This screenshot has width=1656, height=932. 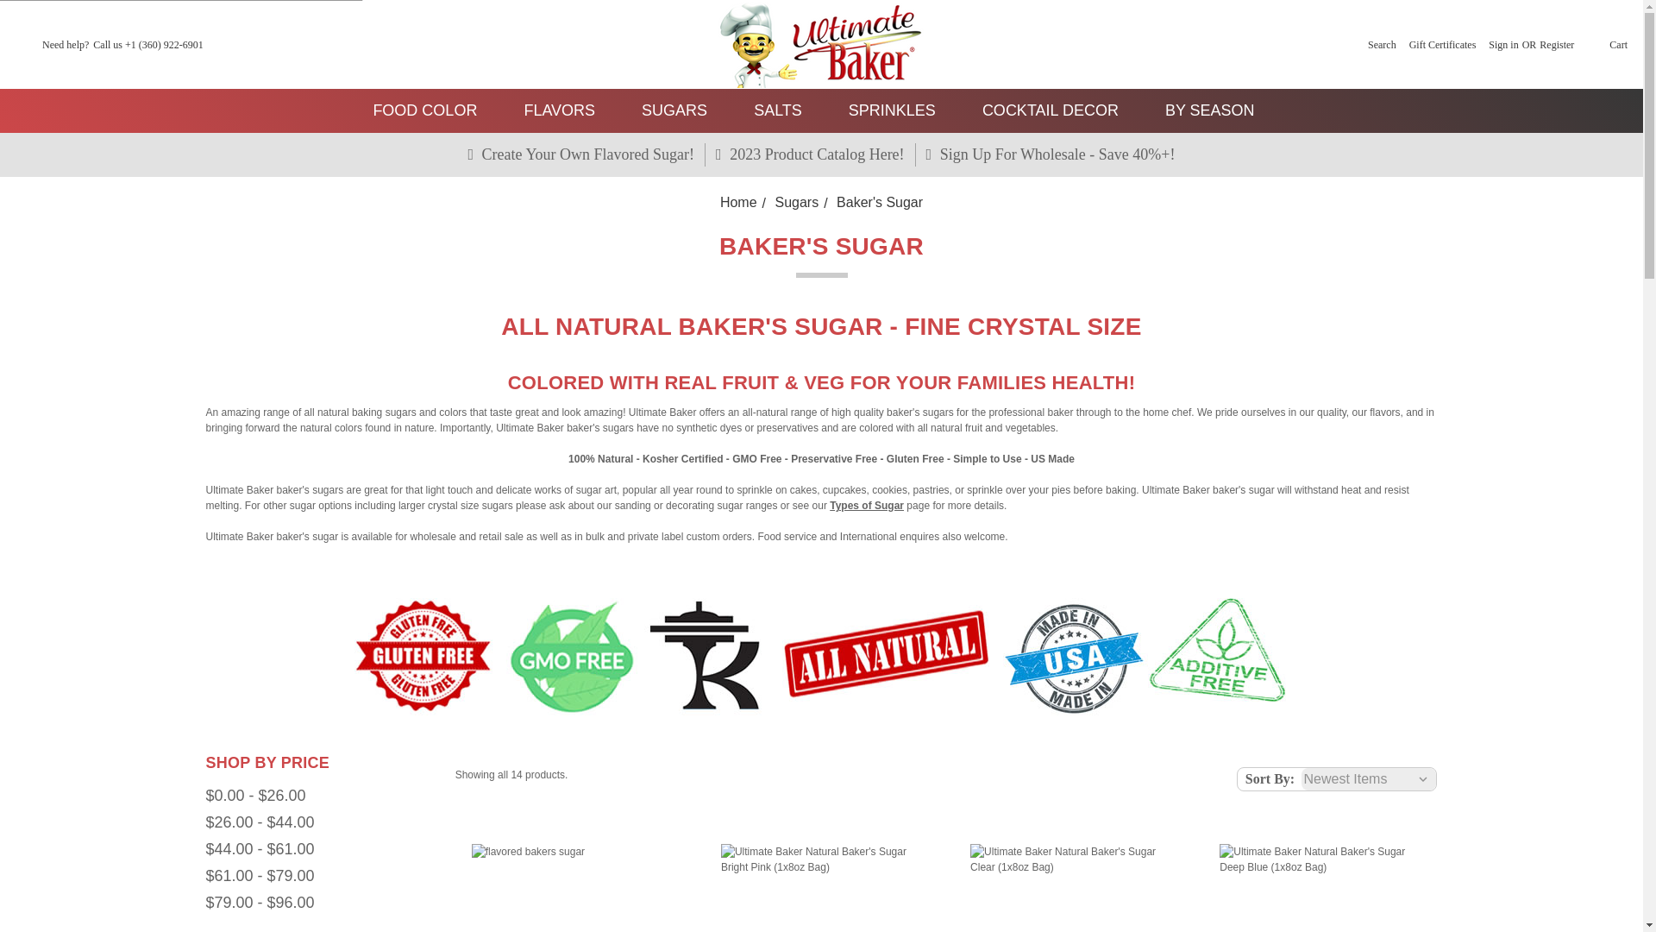 I want to click on Sign in, so click(x=1503, y=44).